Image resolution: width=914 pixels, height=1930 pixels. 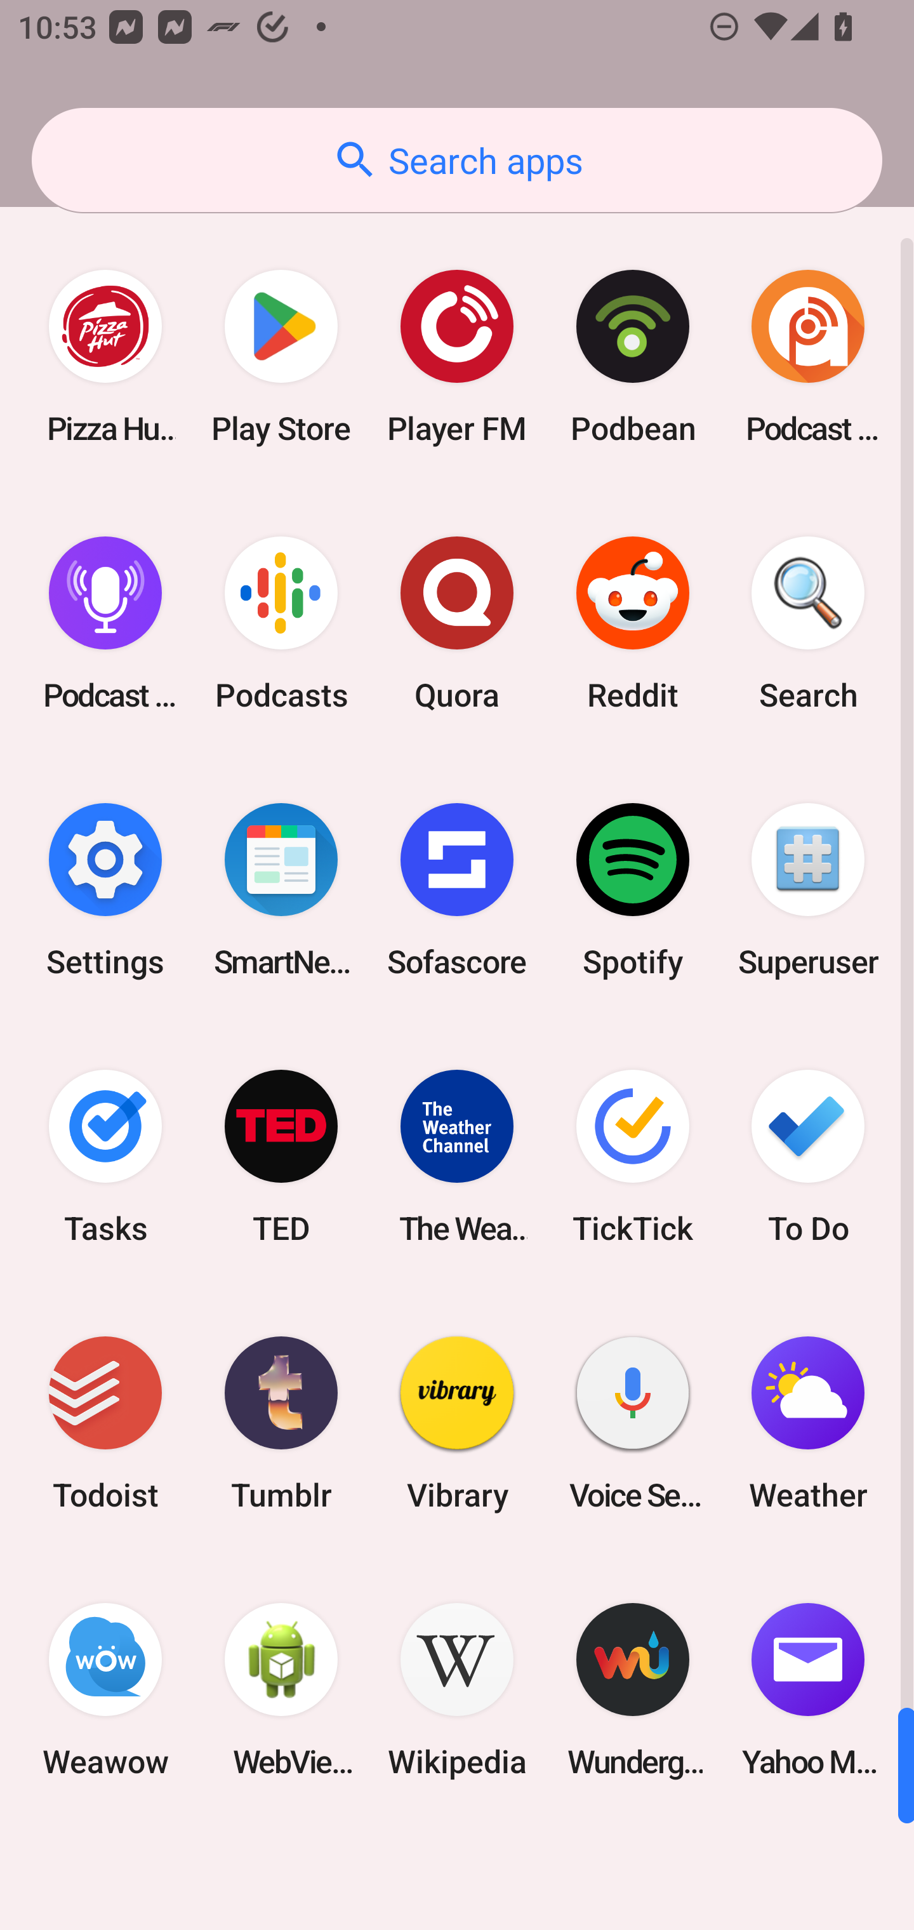 I want to click on TickTick, so click(x=632, y=1155).